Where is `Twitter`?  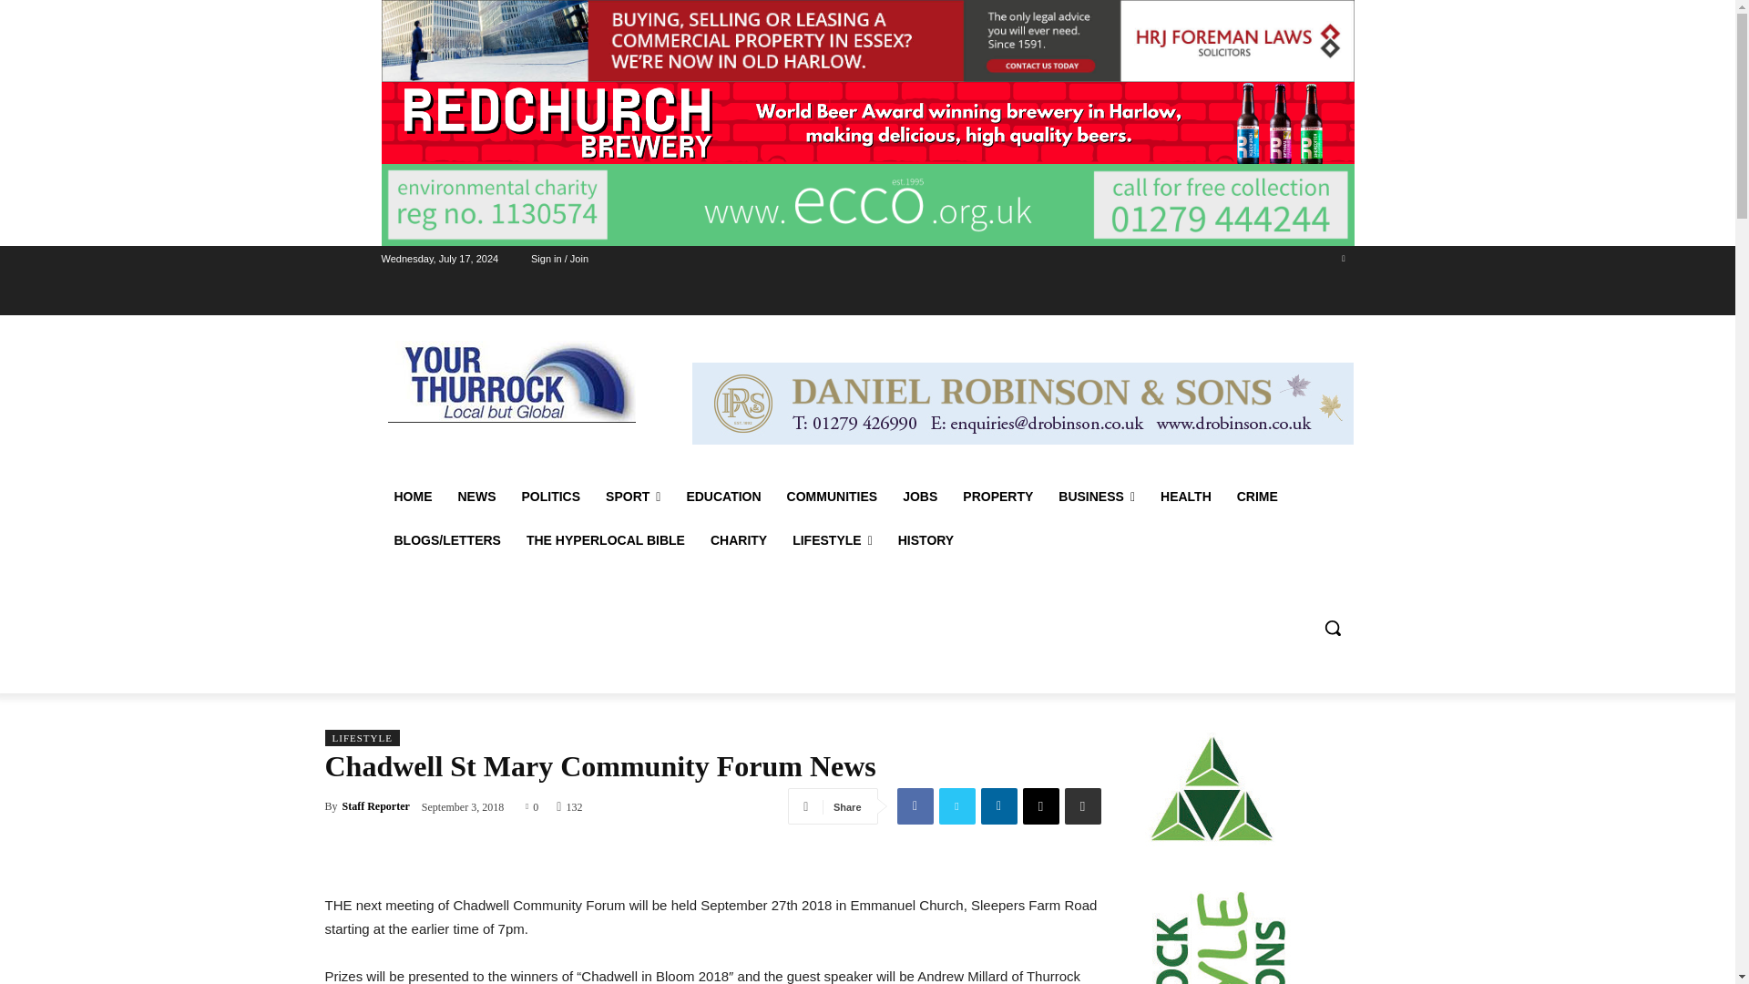 Twitter is located at coordinates (956, 806).